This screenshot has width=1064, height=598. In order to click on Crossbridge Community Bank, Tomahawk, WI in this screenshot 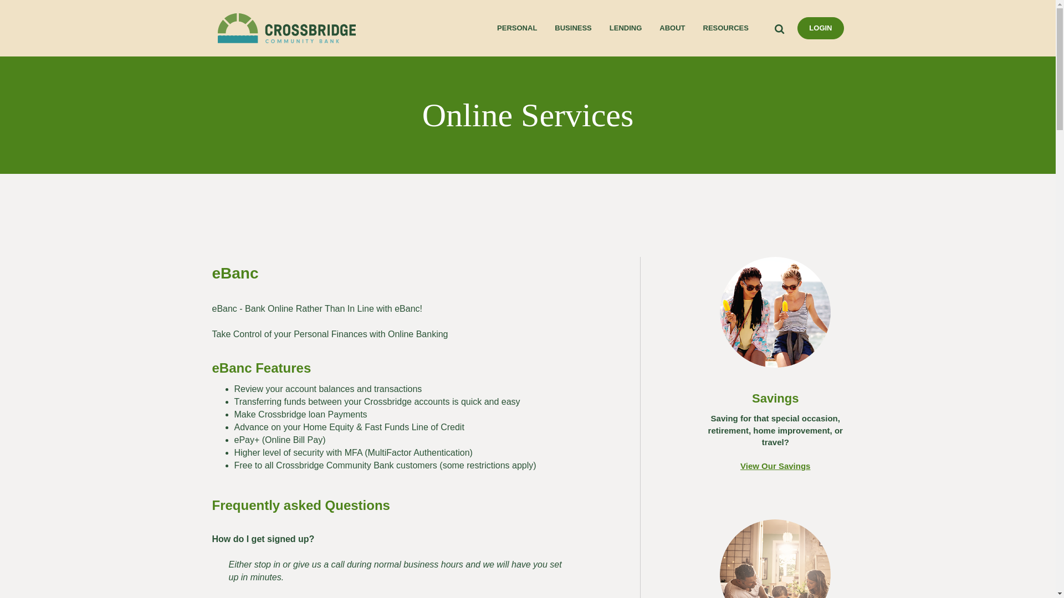, I will do `click(287, 28)`.